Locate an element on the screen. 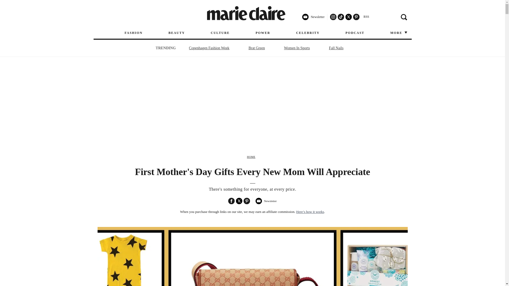 This screenshot has height=286, width=509. Women In Sports is located at coordinates (297, 48).